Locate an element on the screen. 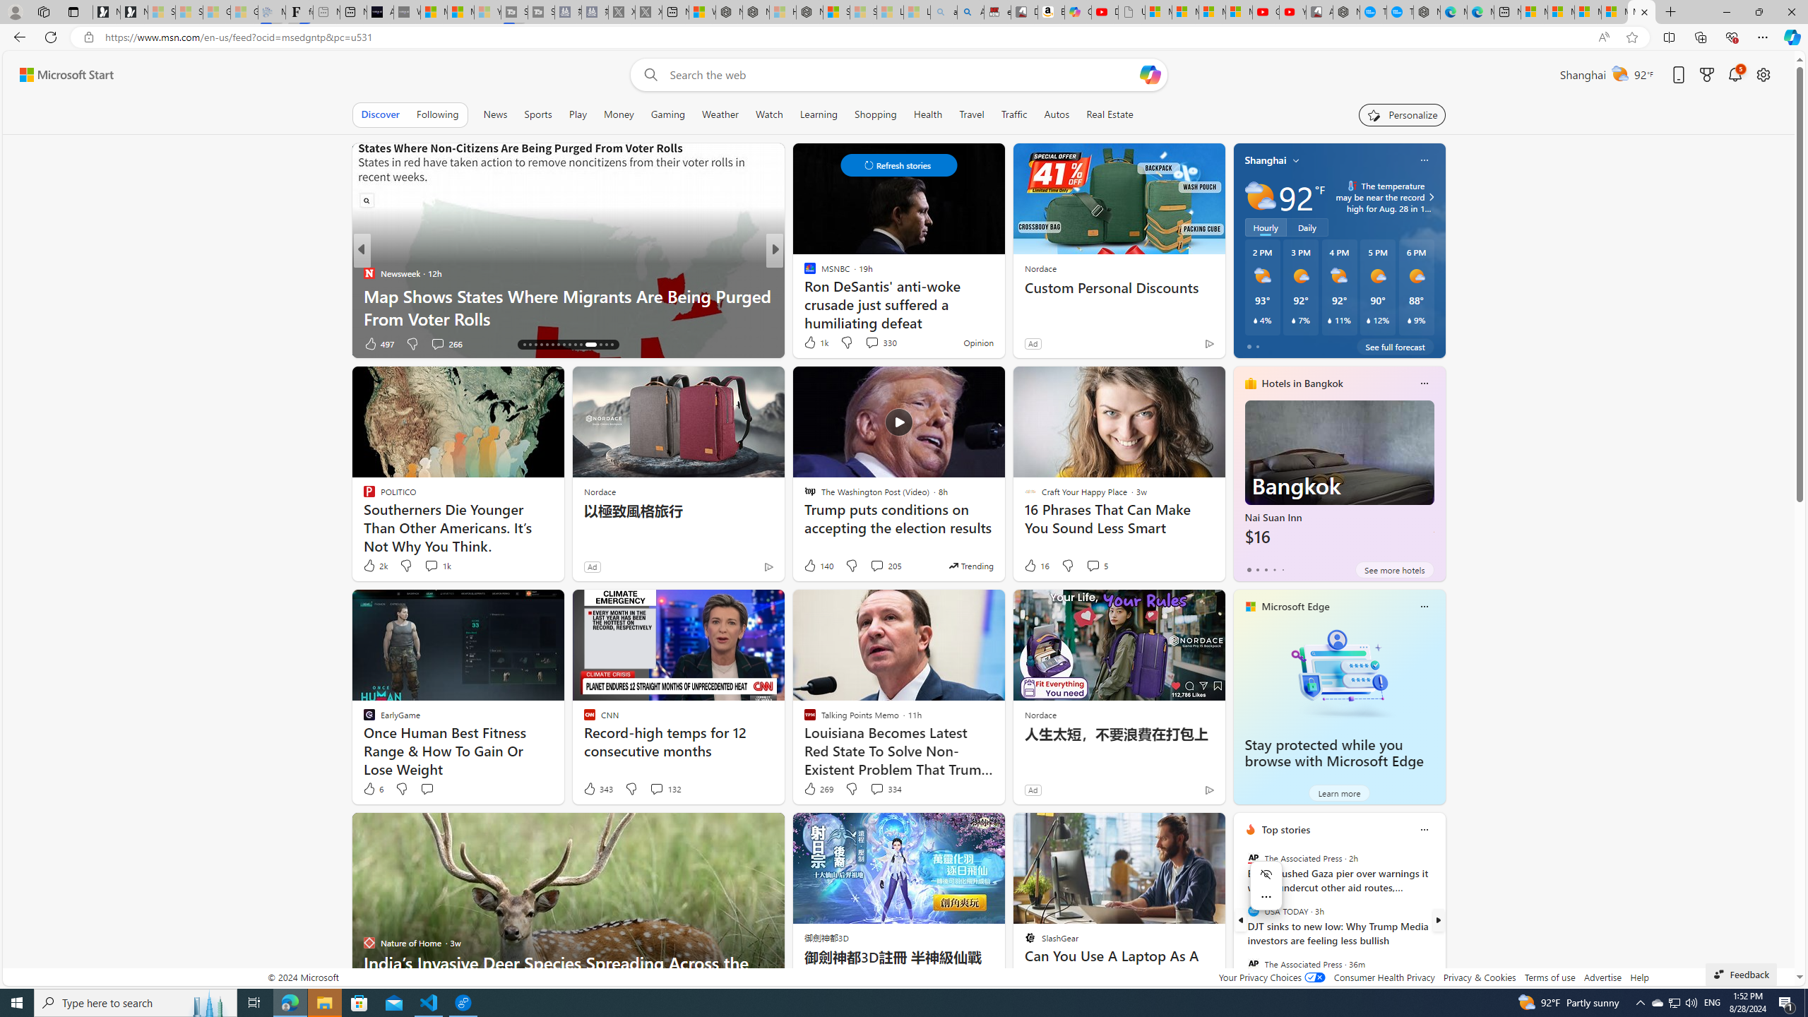  View comments 330 Comment is located at coordinates (872, 343).